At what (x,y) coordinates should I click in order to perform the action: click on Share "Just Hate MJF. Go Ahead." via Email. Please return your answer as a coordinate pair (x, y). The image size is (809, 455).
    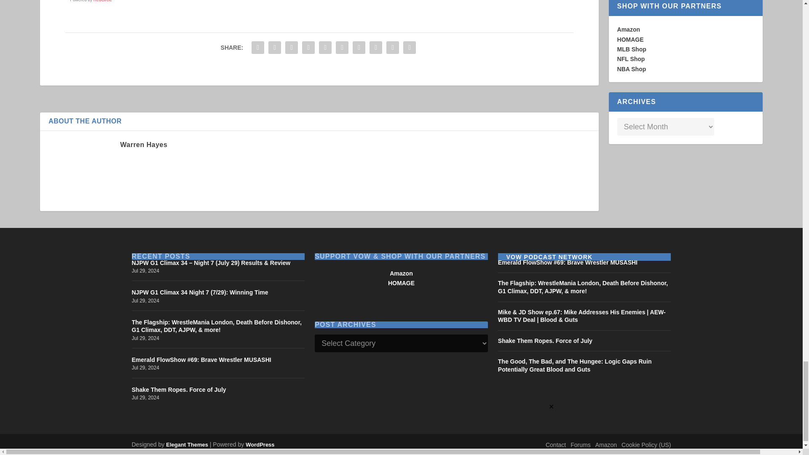
    Looking at the image, I should click on (393, 47).